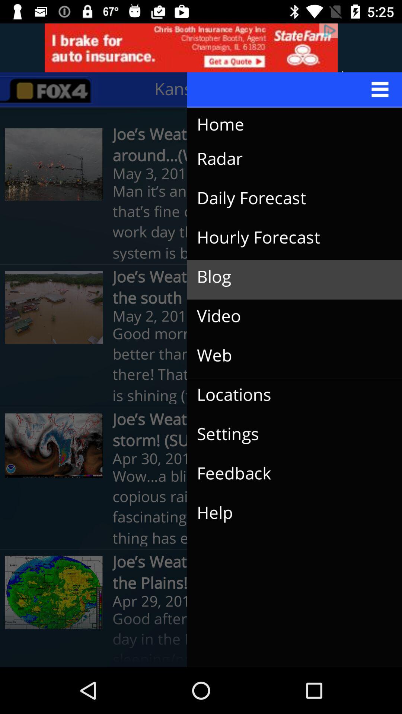 Image resolution: width=402 pixels, height=714 pixels. I want to click on turn off icon below daily forecast icon, so click(288, 238).